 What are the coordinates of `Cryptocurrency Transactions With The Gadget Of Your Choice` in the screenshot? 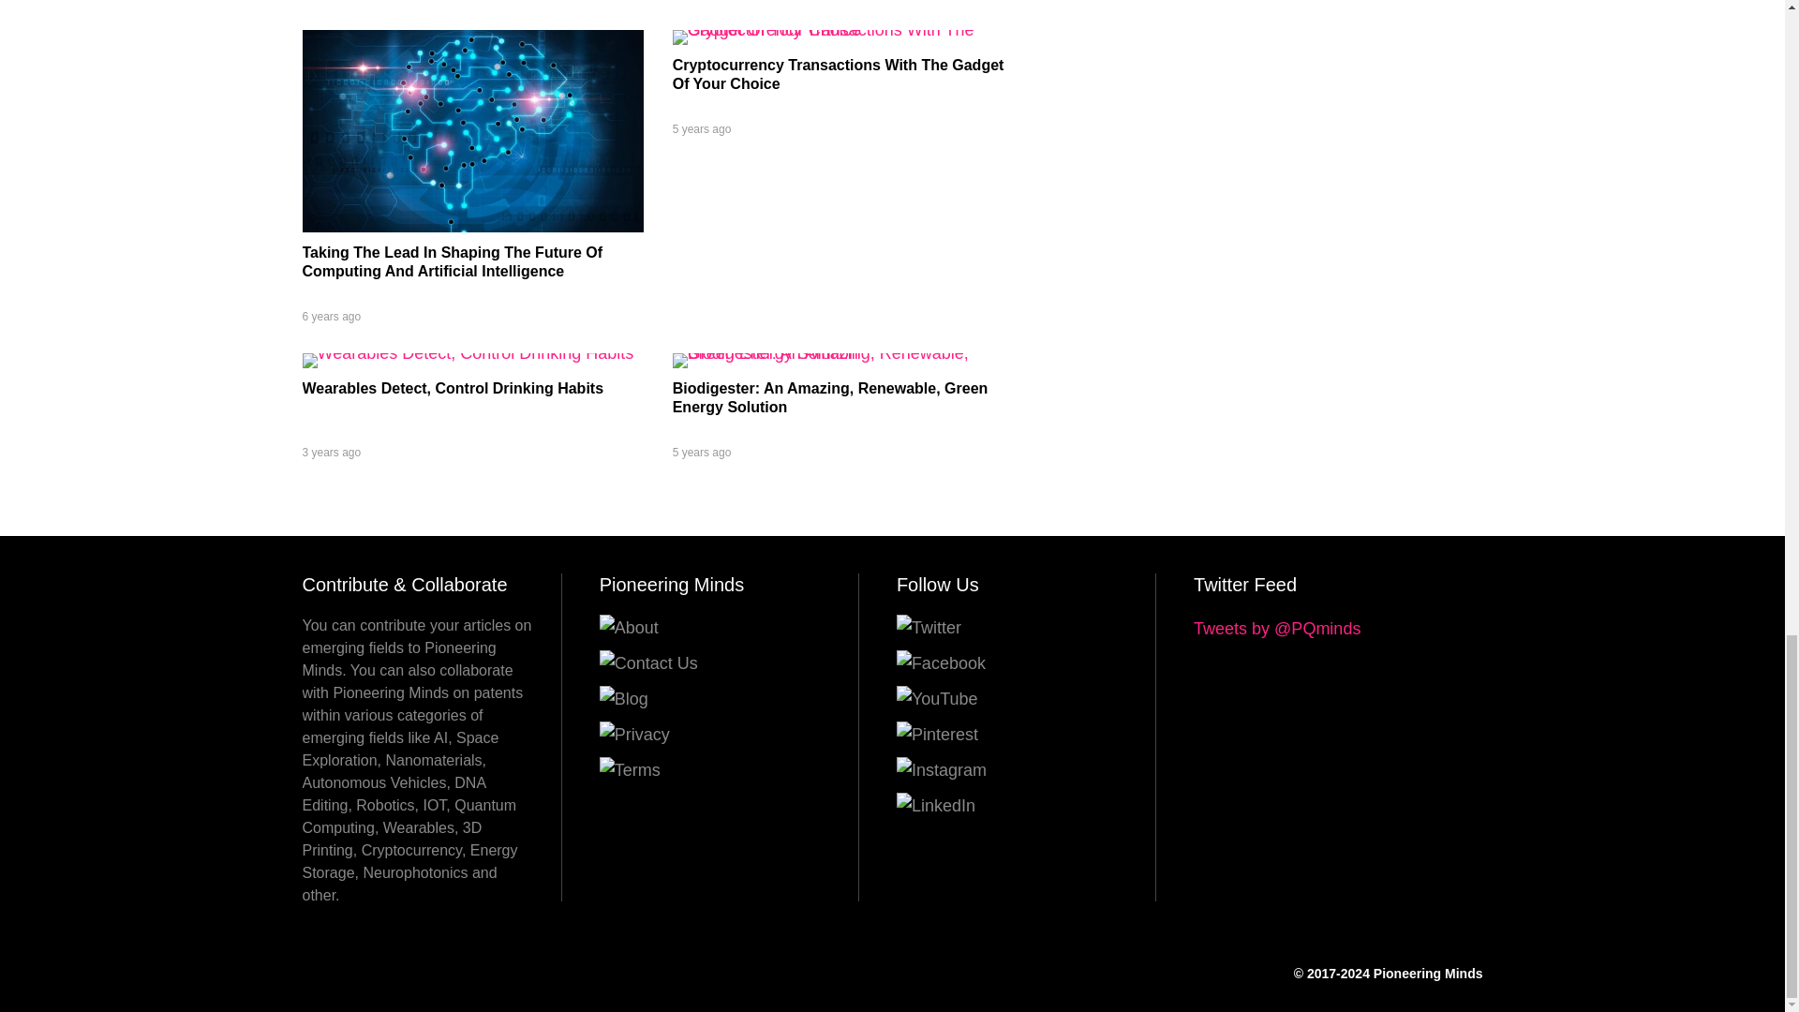 It's located at (843, 30).